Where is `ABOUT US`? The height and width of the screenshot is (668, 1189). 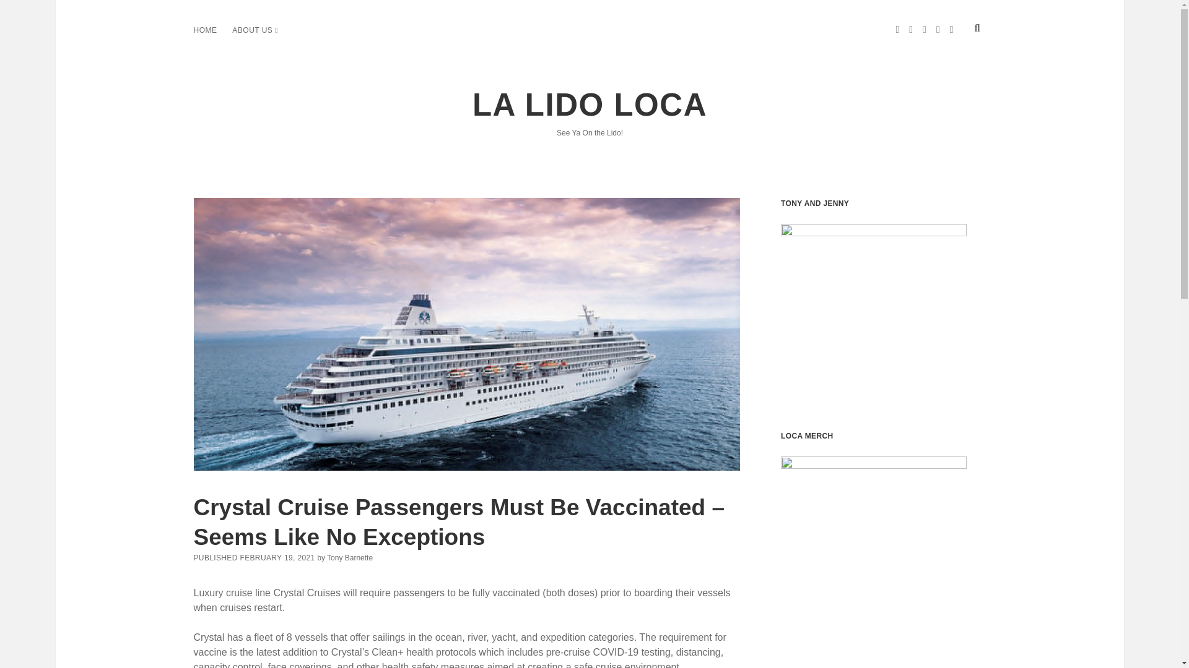
ABOUT US is located at coordinates (251, 30).